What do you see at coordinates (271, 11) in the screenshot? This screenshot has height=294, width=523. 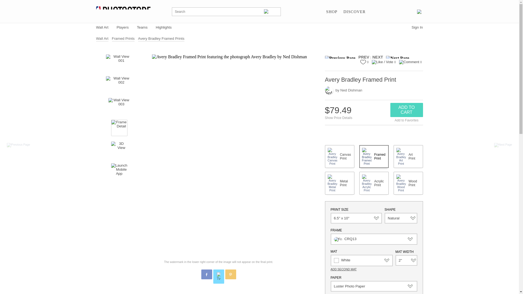 I see `Search` at bounding box center [271, 11].